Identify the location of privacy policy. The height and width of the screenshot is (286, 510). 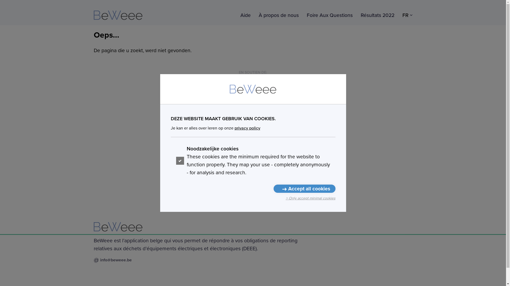
(247, 128).